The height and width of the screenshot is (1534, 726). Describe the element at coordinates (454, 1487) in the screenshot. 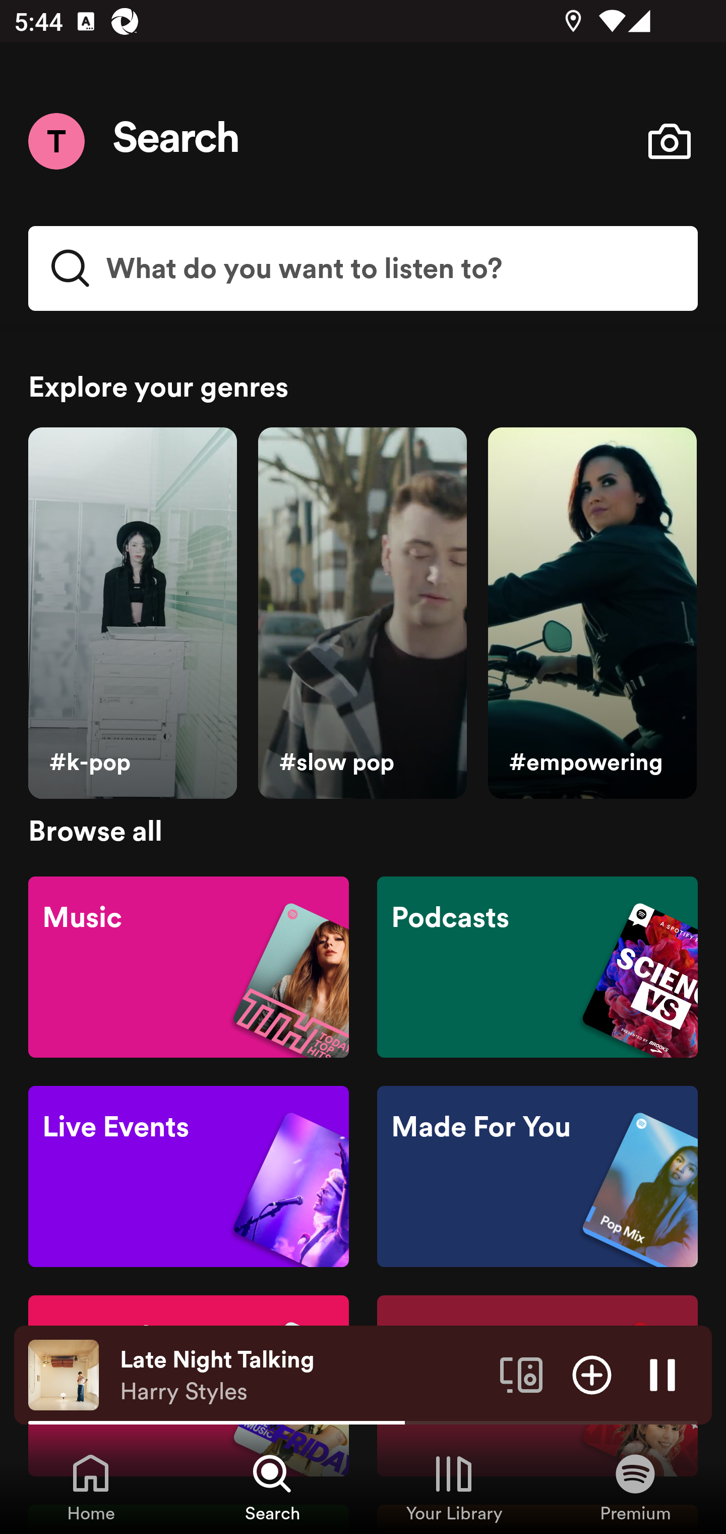

I see `Your Library, Tab 3 of 4 Your Library Your Library` at that location.